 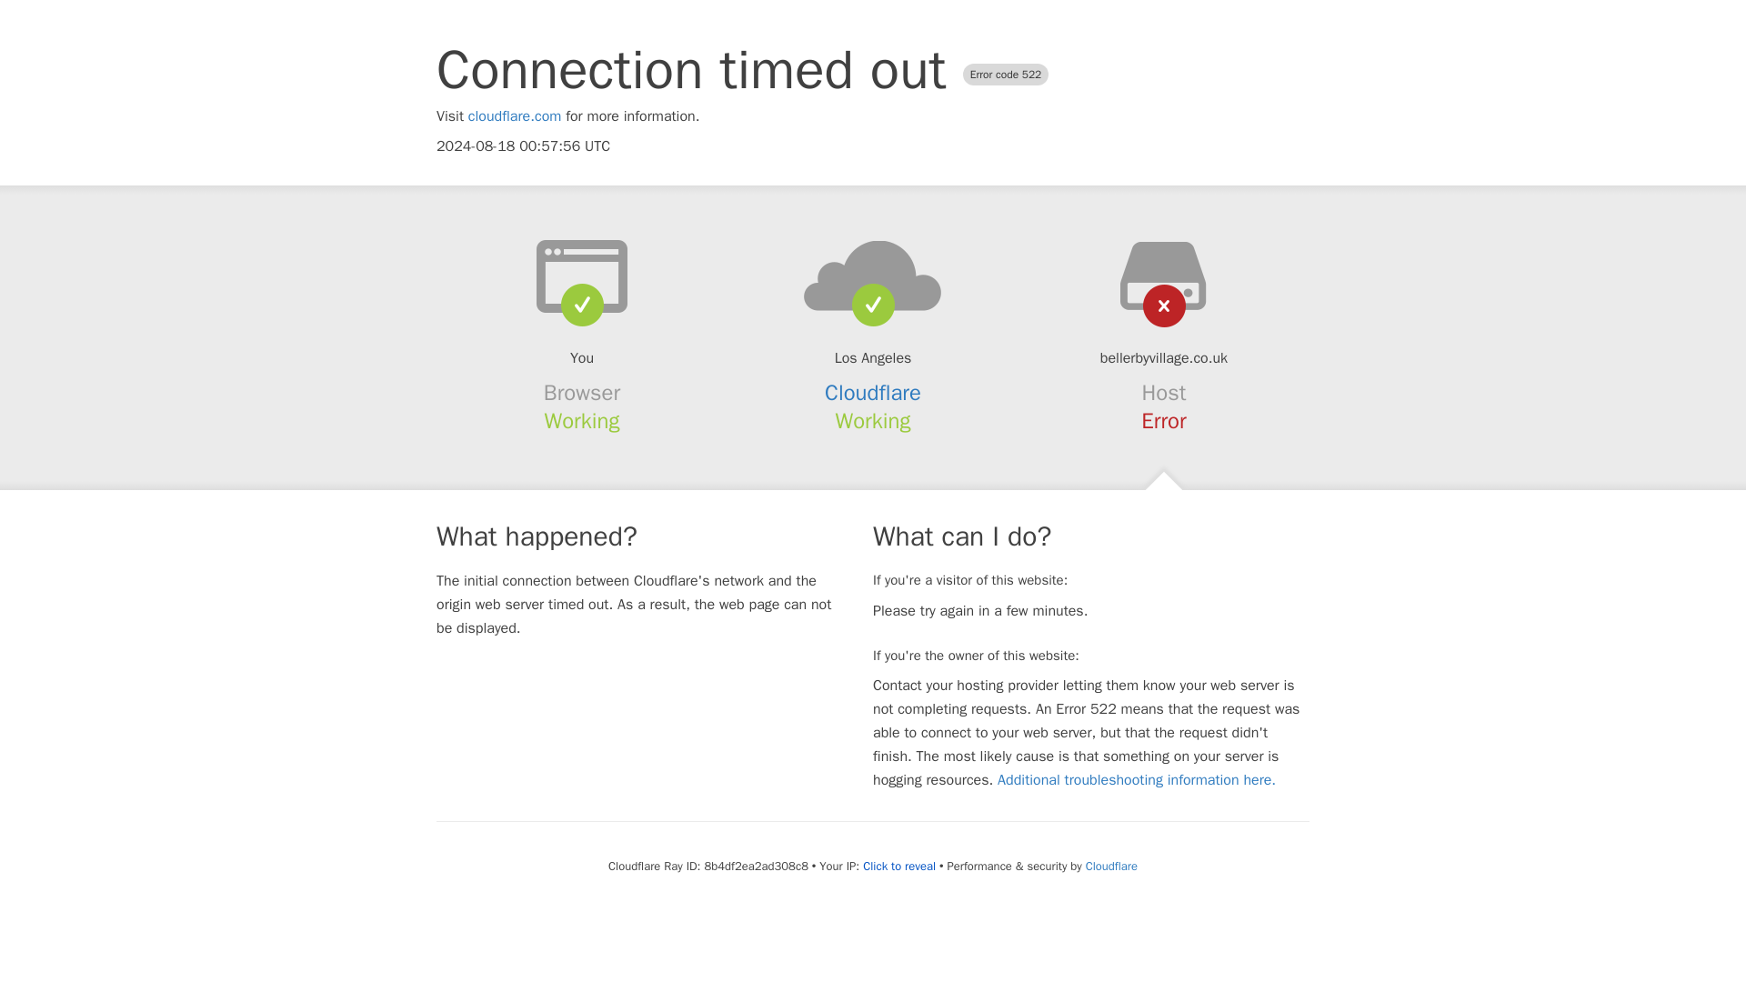 What do you see at coordinates (873, 393) in the screenshot?
I see `Cloudflare` at bounding box center [873, 393].